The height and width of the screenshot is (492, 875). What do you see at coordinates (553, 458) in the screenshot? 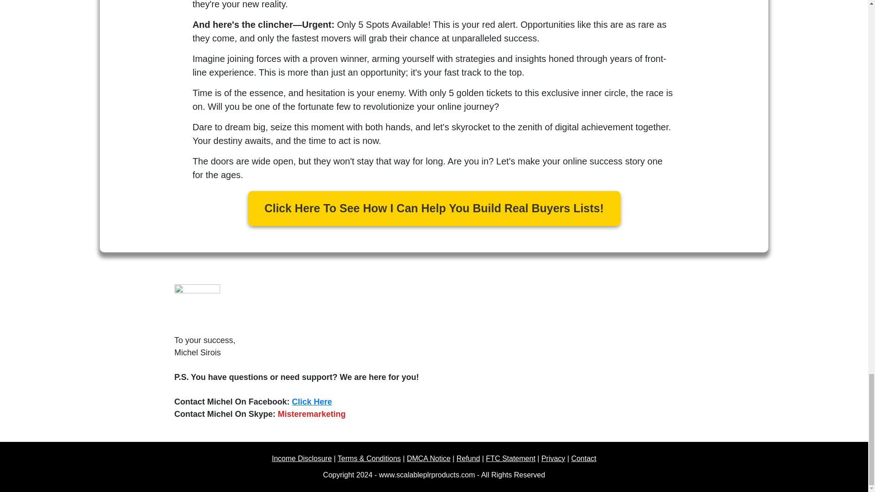
I see `Privacy` at bounding box center [553, 458].